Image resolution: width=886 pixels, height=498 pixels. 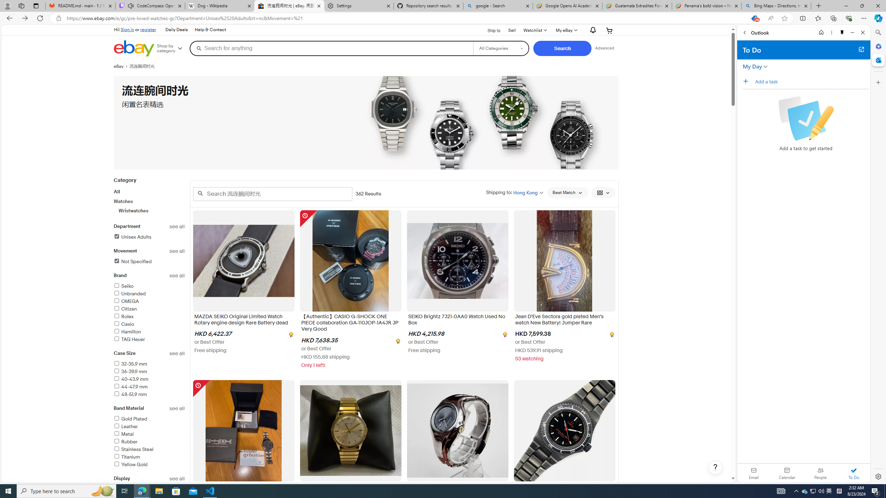 What do you see at coordinates (123, 434) in the screenshot?
I see `Metal` at bounding box center [123, 434].